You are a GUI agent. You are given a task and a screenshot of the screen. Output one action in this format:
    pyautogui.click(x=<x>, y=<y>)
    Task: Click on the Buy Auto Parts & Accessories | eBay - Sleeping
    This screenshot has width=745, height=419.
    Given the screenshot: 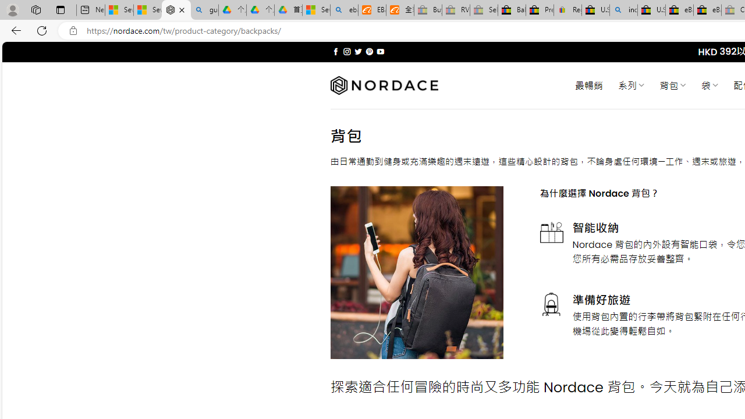 What is the action you would take?
    pyautogui.click(x=428, y=10)
    